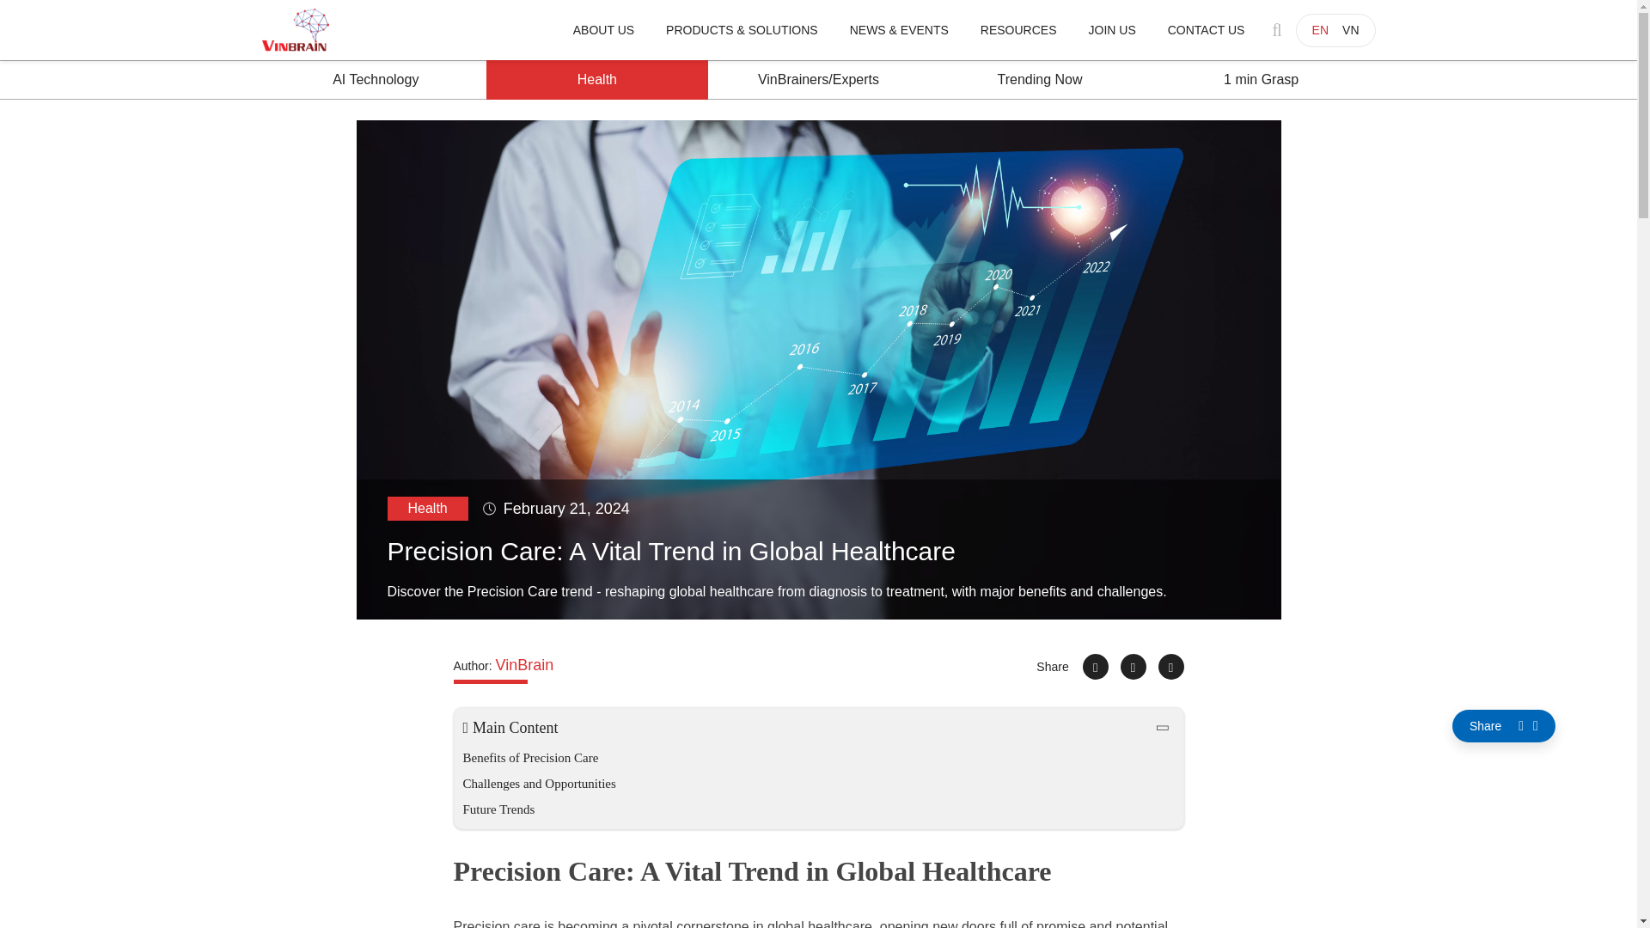 This screenshot has width=1650, height=928. Describe the element at coordinates (1206, 29) in the screenshot. I see `Contact Us` at that location.